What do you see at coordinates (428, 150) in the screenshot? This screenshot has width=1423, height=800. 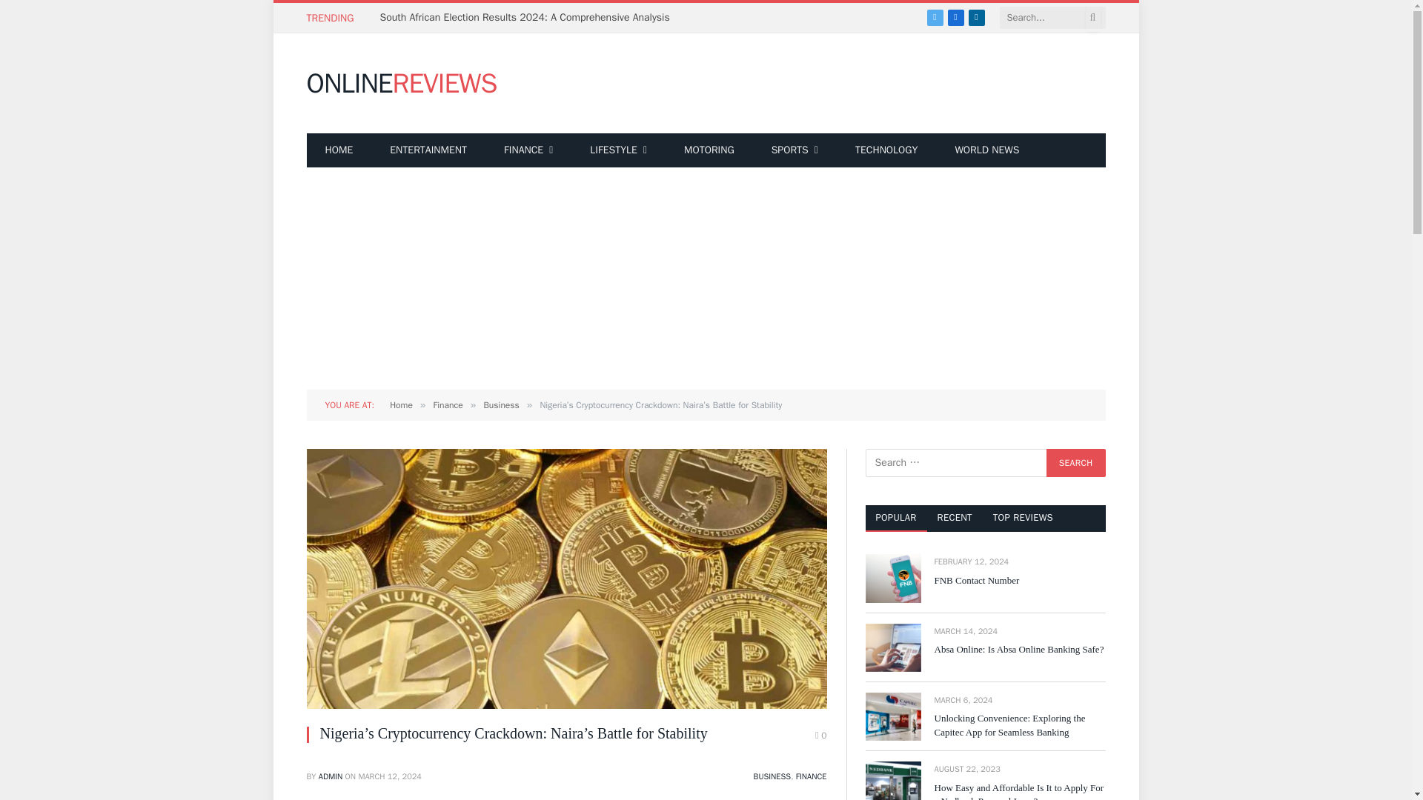 I see `ENTERTAINMENT` at bounding box center [428, 150].